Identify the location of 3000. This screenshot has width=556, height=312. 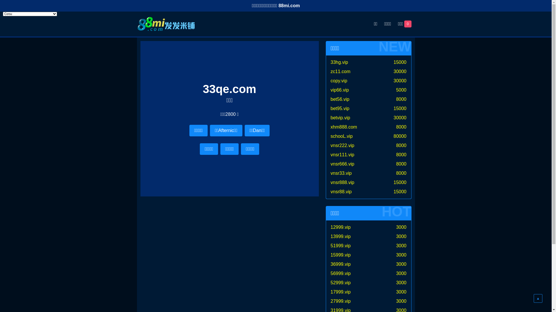
(401, 283).